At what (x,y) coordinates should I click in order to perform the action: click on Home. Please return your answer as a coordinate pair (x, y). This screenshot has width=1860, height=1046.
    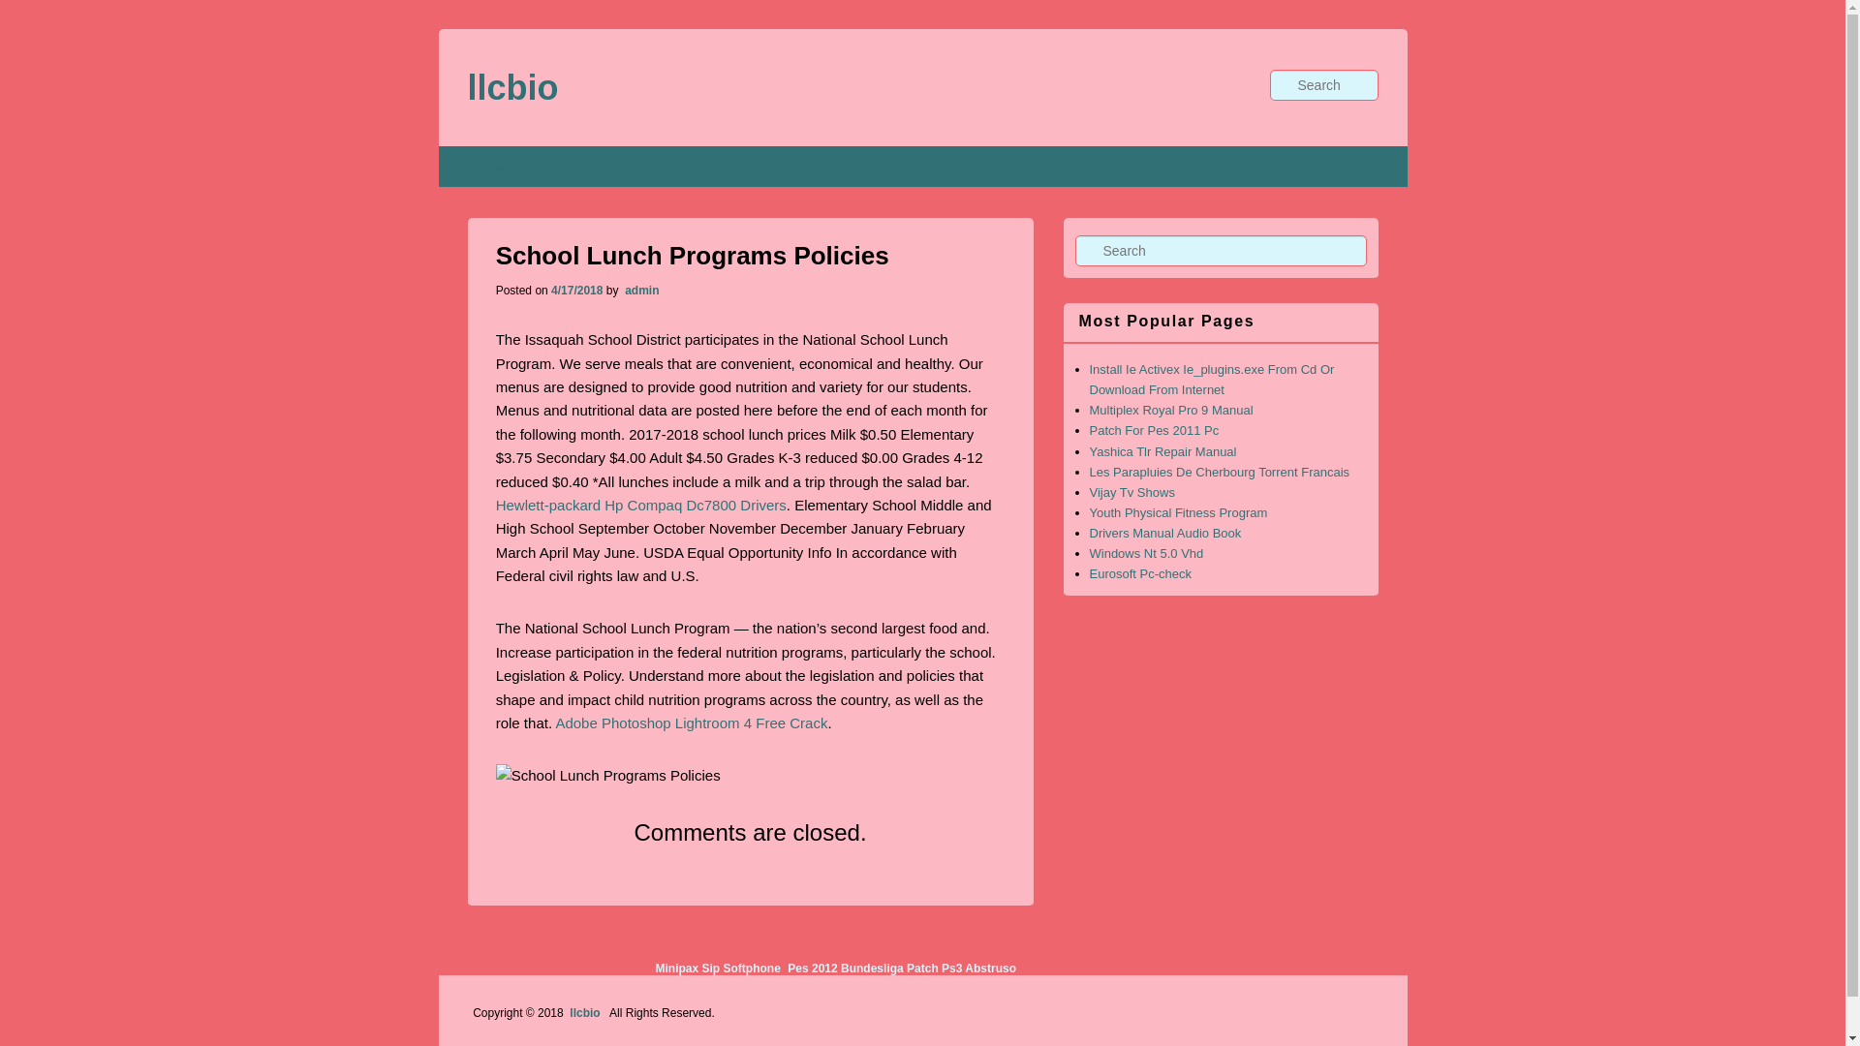
    Looking at the image, I should click on (490, 167).